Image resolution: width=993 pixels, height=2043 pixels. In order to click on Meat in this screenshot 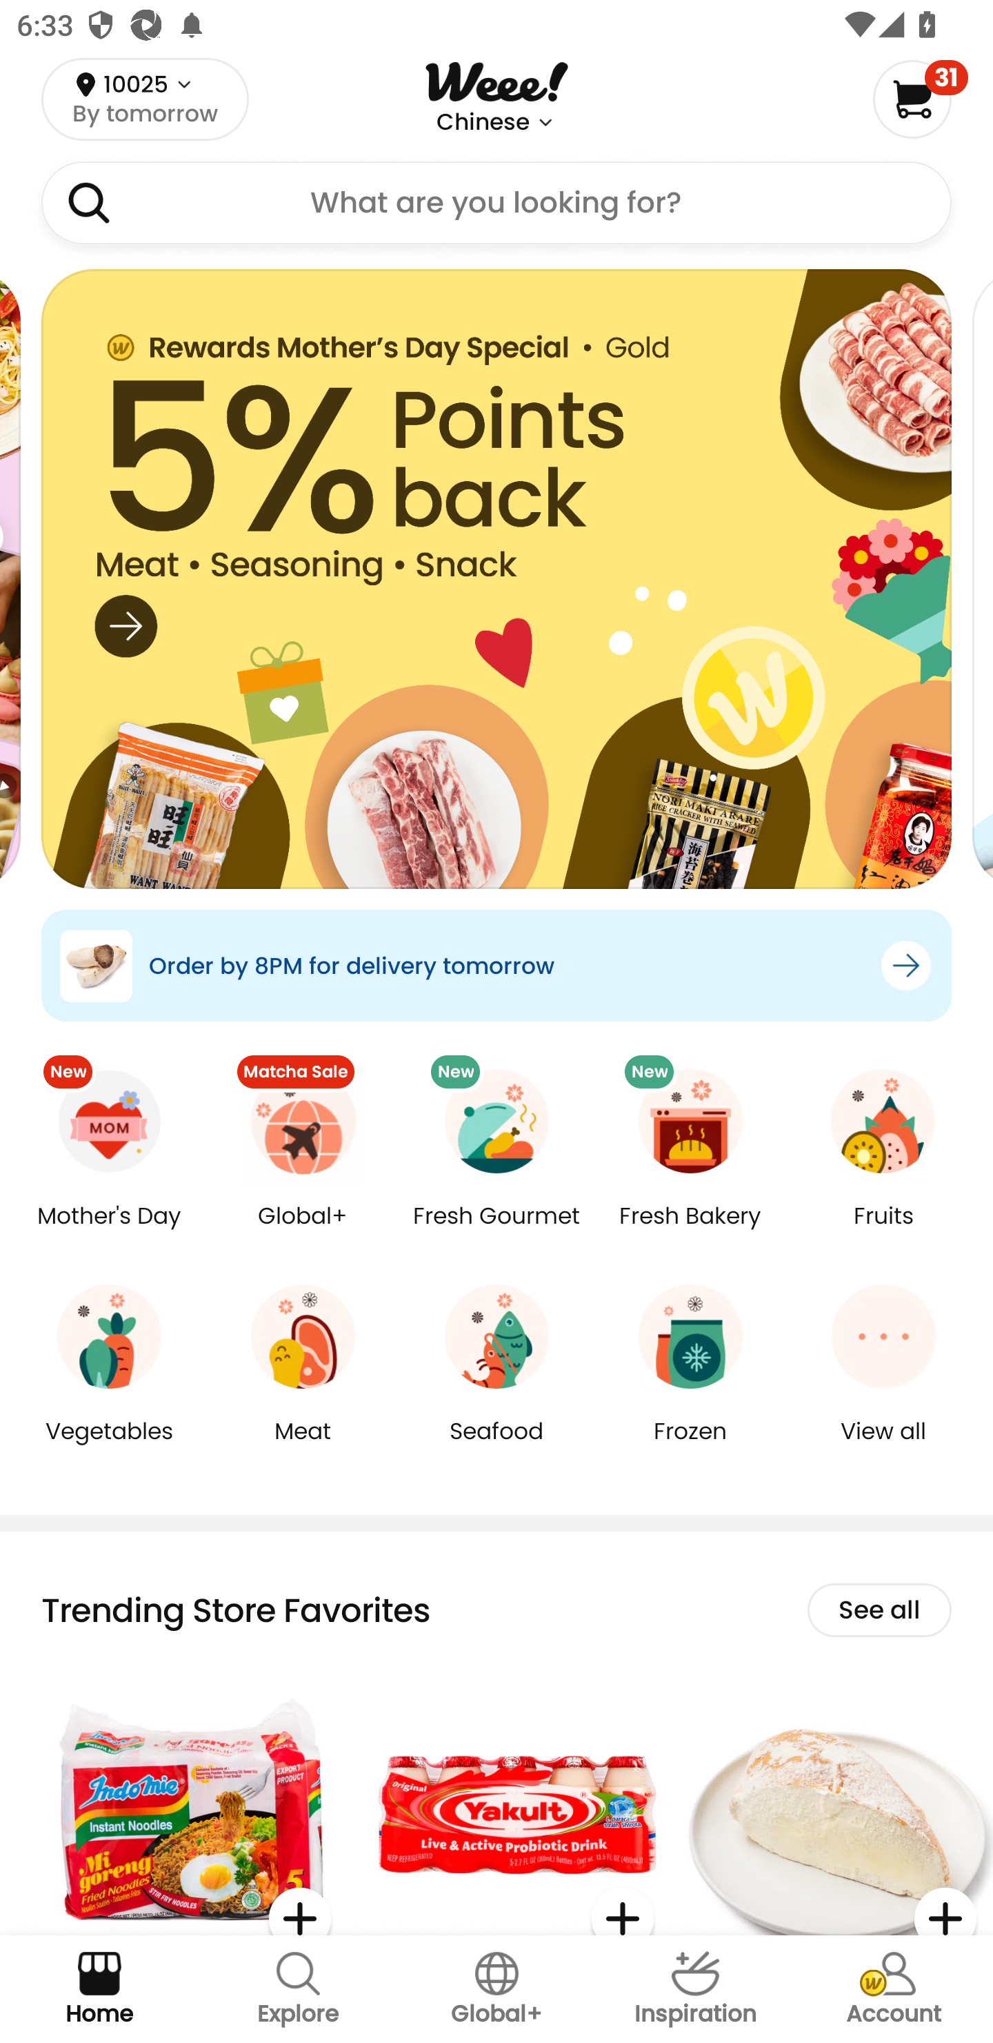, I will do `click(303, 1448)`.